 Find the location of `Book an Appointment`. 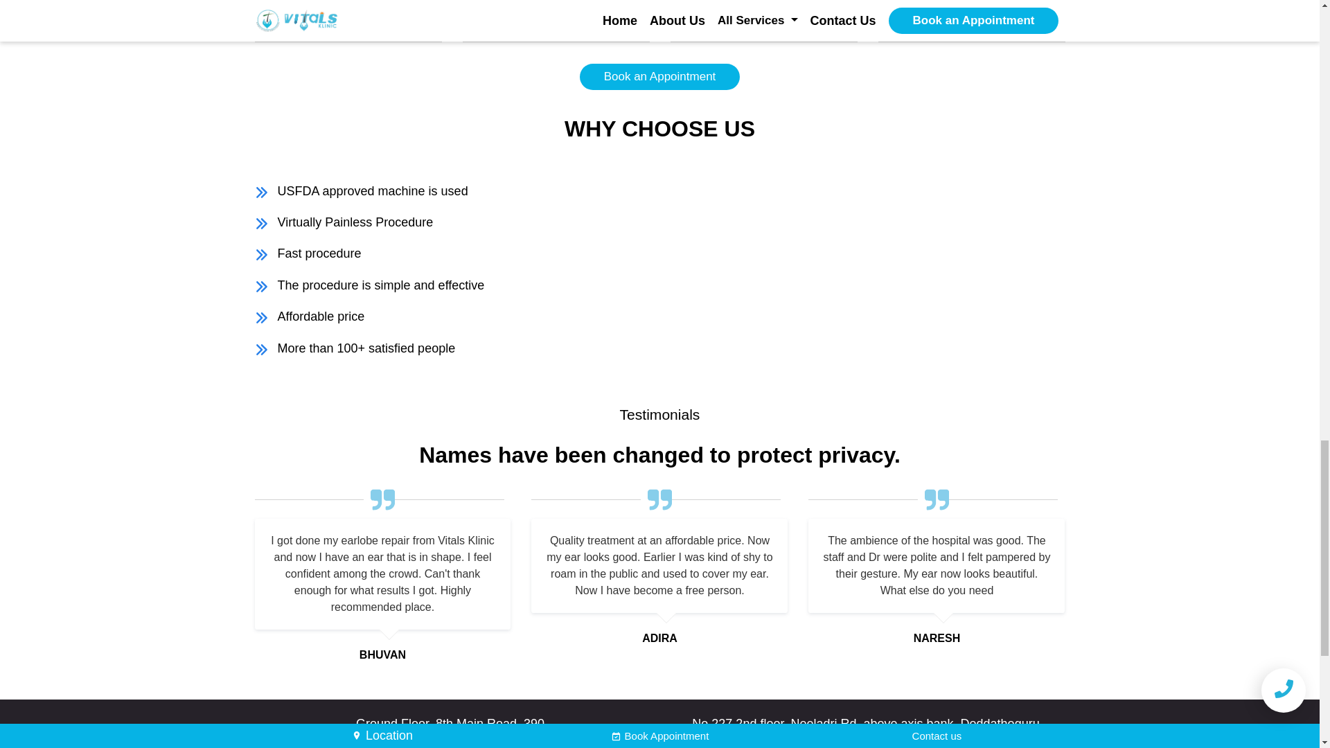

Book an Appointment is located at coordinates (660, 76).